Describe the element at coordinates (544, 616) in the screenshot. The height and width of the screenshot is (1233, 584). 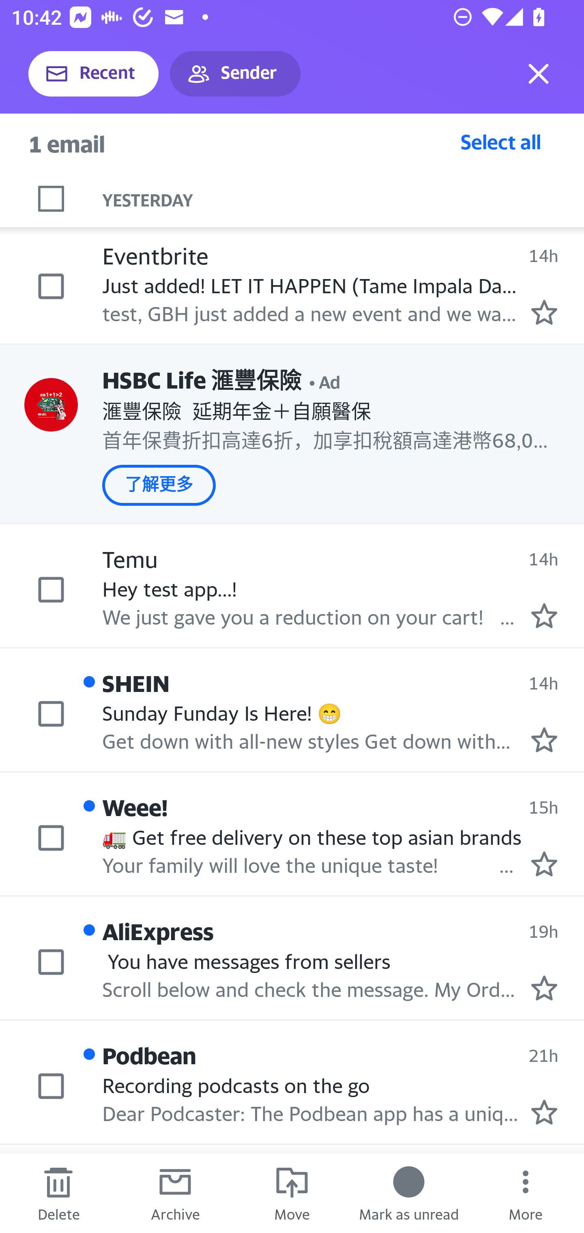
I see `Mark as starred.` at that location.